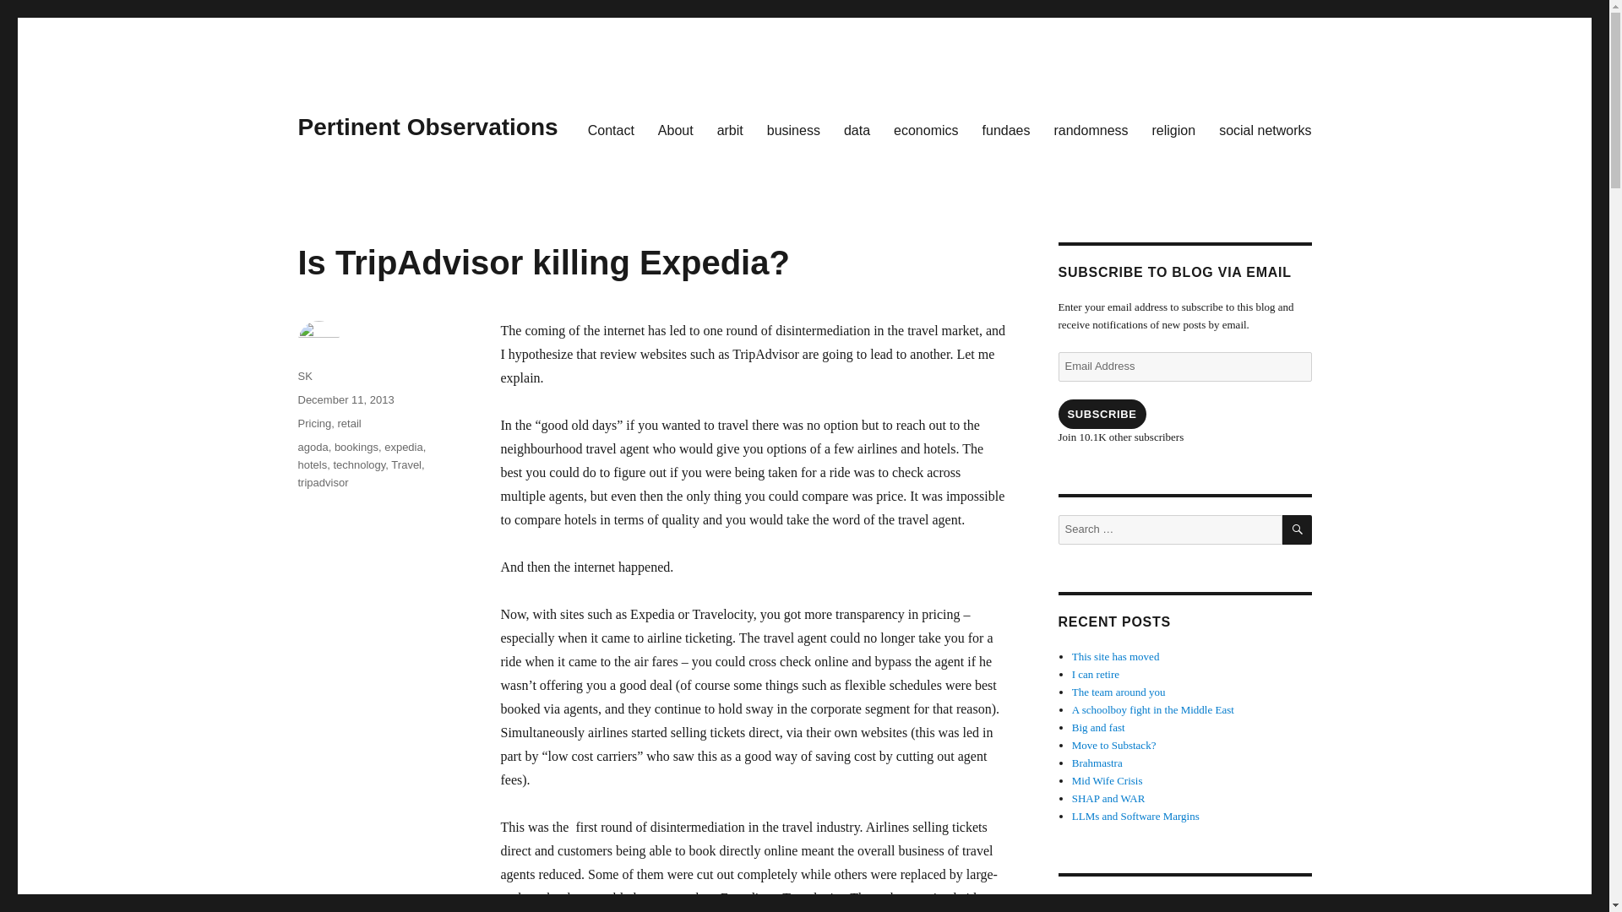  I want to click on retail, so click(348, 422).